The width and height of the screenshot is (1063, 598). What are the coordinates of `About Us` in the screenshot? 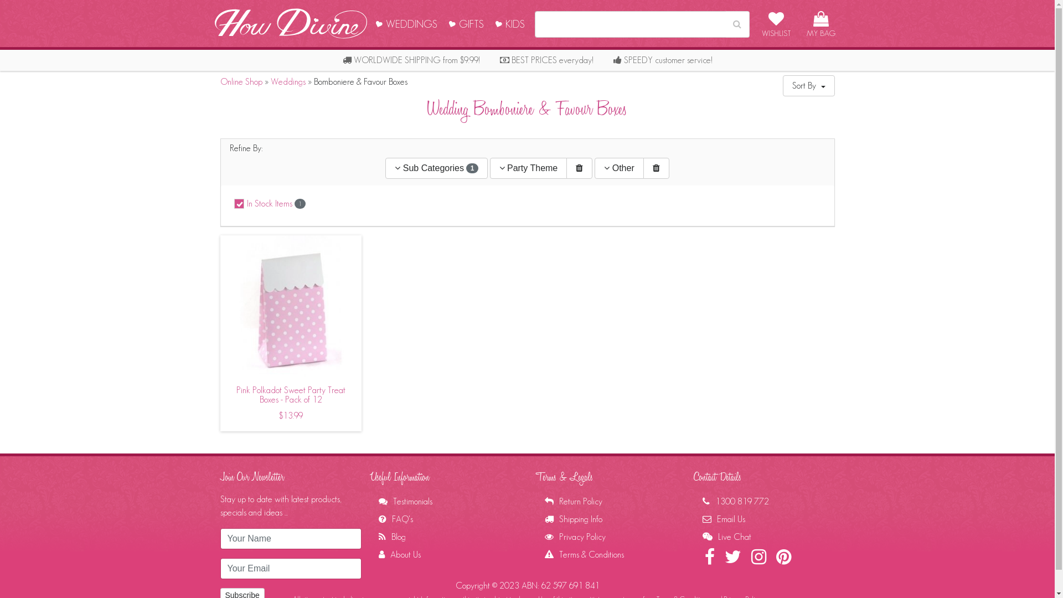 It's located at (400, 555).